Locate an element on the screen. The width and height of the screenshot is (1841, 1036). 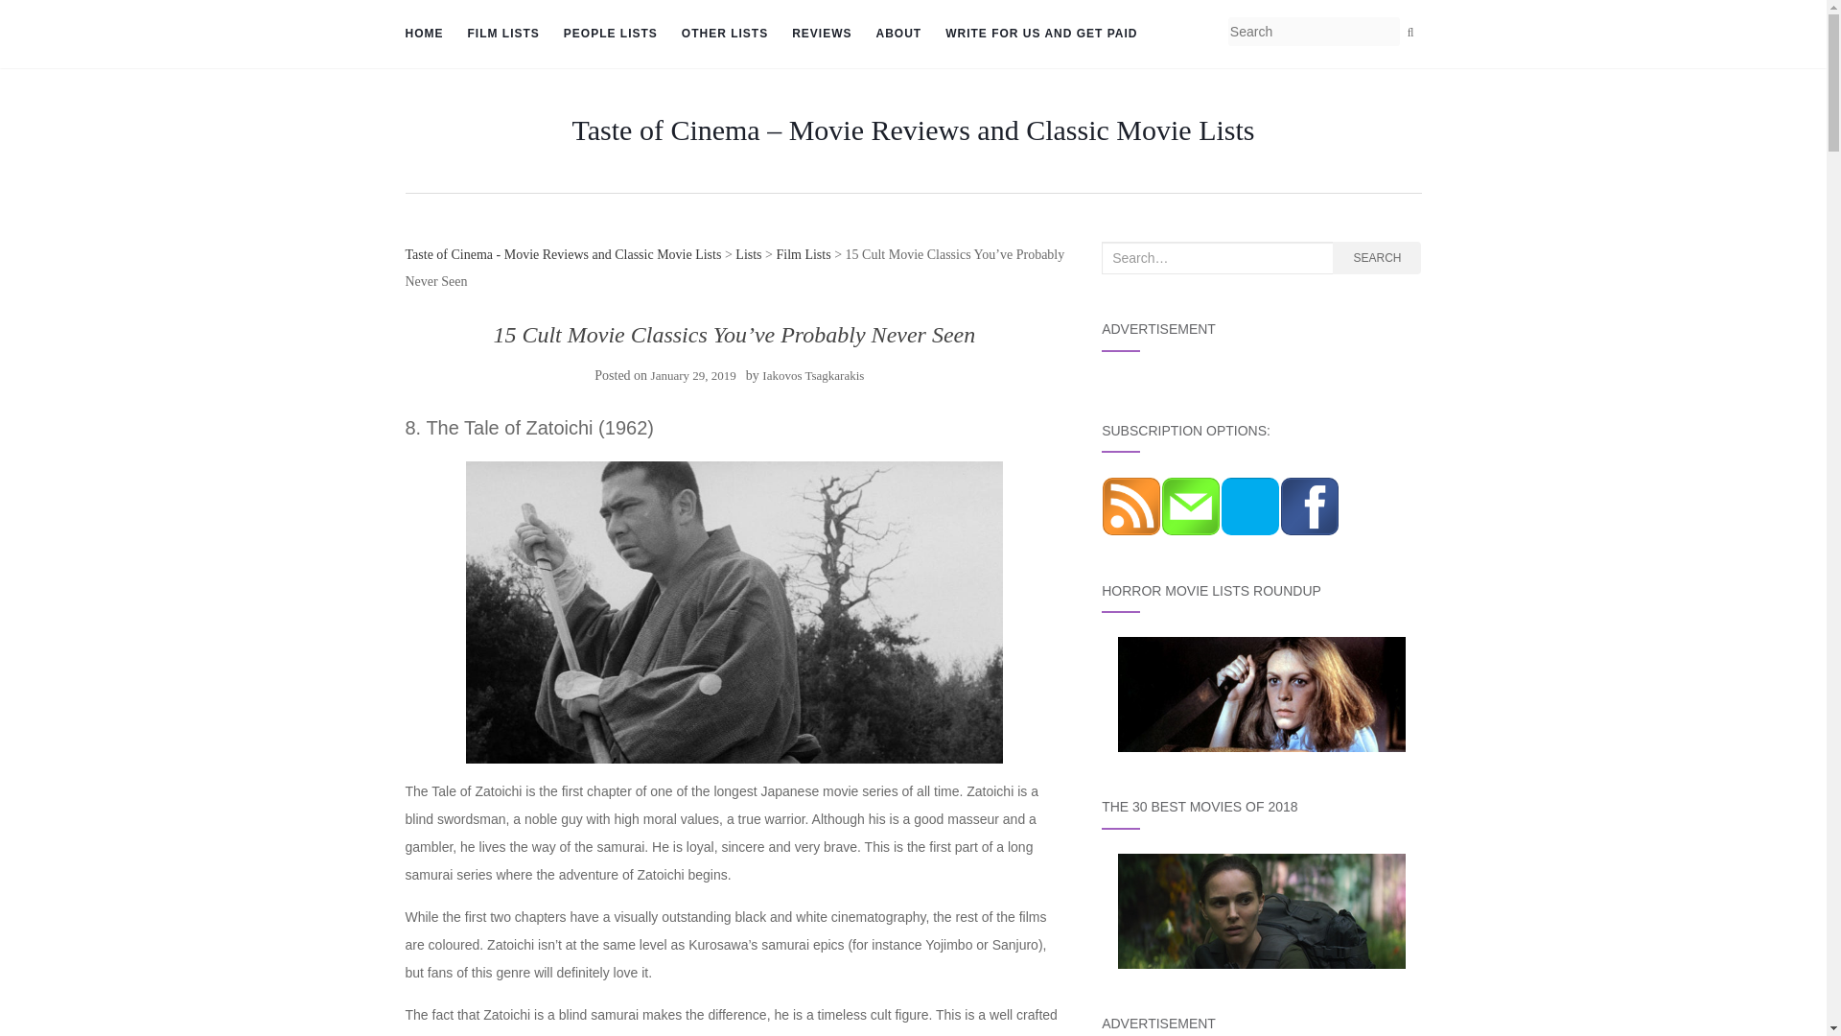
Taste of Cinema - Movie Reviews and Classic Movie Lists is located at coordinates (563, 255).